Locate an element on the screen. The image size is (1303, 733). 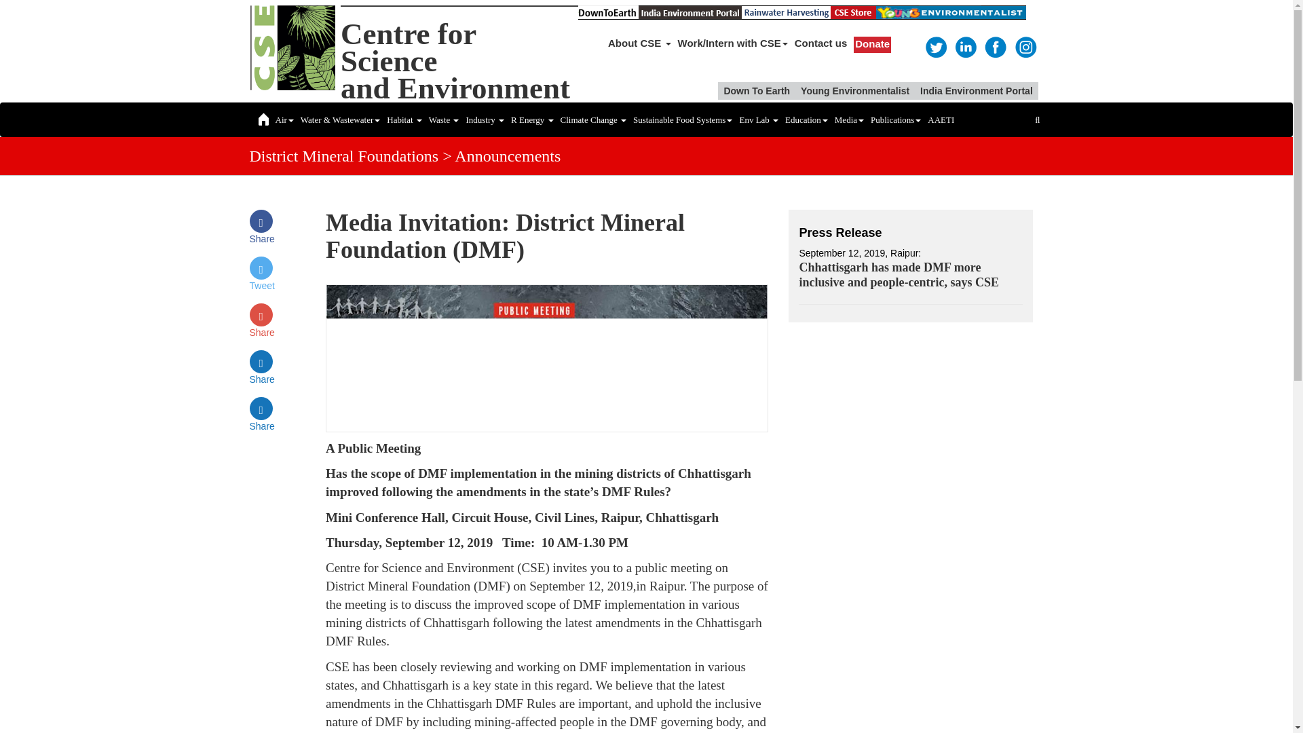
Twitter is located at coordinates (935, 46).